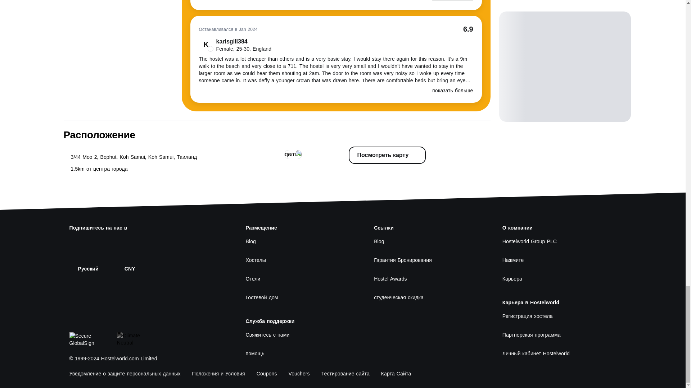 Image resolution: width=691 pixels, height=388 pixels. What do you see at coordinates (75, 243) in the screenshot?
I see `Hostelworld Facebook` at bounding box center [75, 243].